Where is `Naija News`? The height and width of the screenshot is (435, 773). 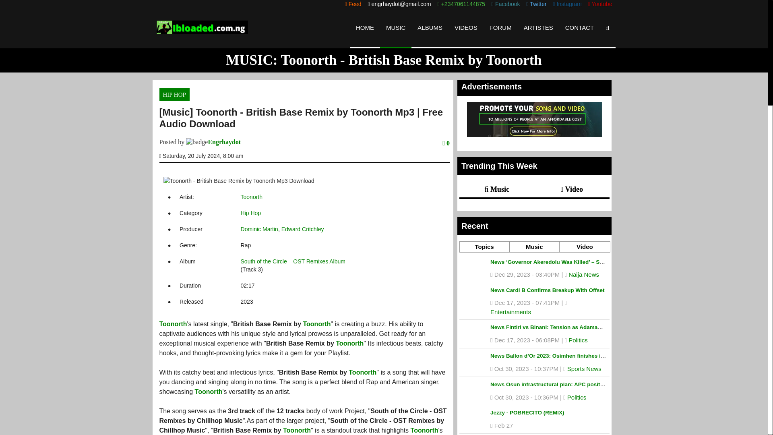 Naija News is located at coordinates (584, 274).